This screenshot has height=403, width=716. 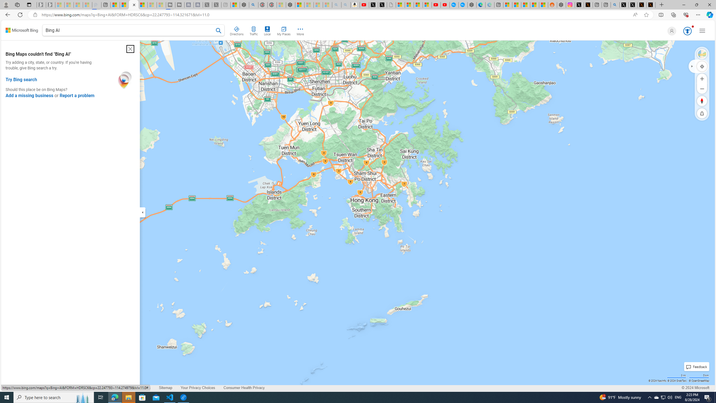 I want to click on Settings and quick links, so click(x=702, y=31).